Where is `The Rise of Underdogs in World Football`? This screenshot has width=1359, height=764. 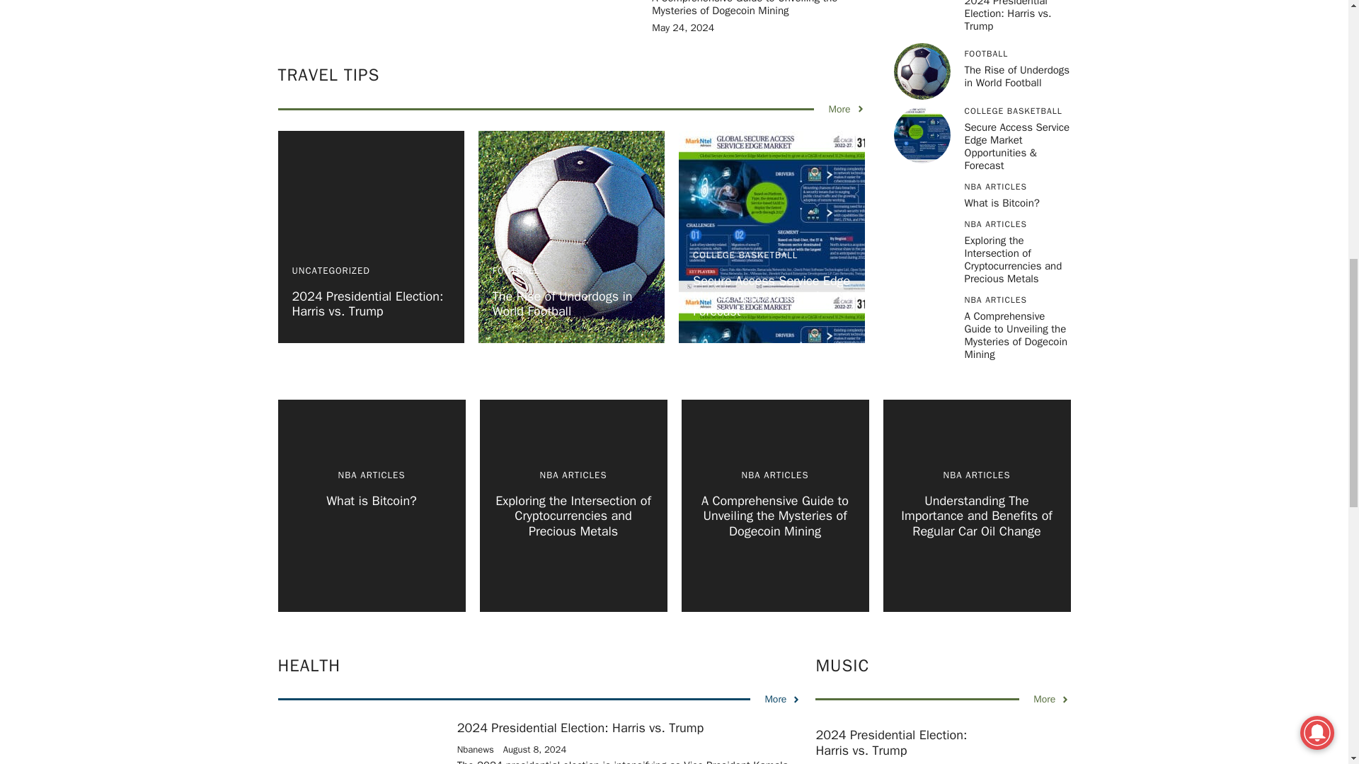
The Rise of Underdogs in World Football is located at coordinates (562, 304).